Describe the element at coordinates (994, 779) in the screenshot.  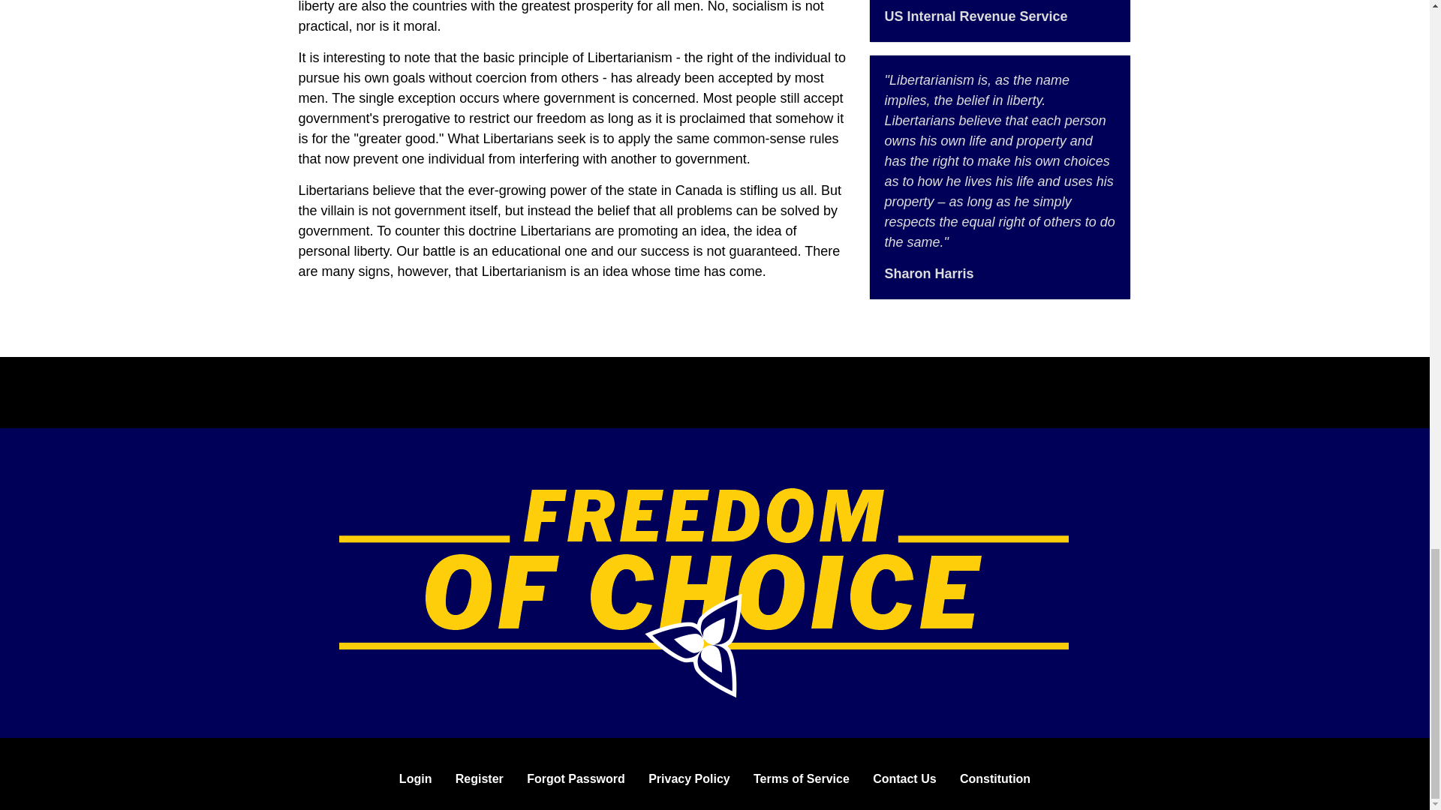
I see `Constitution` at that location.